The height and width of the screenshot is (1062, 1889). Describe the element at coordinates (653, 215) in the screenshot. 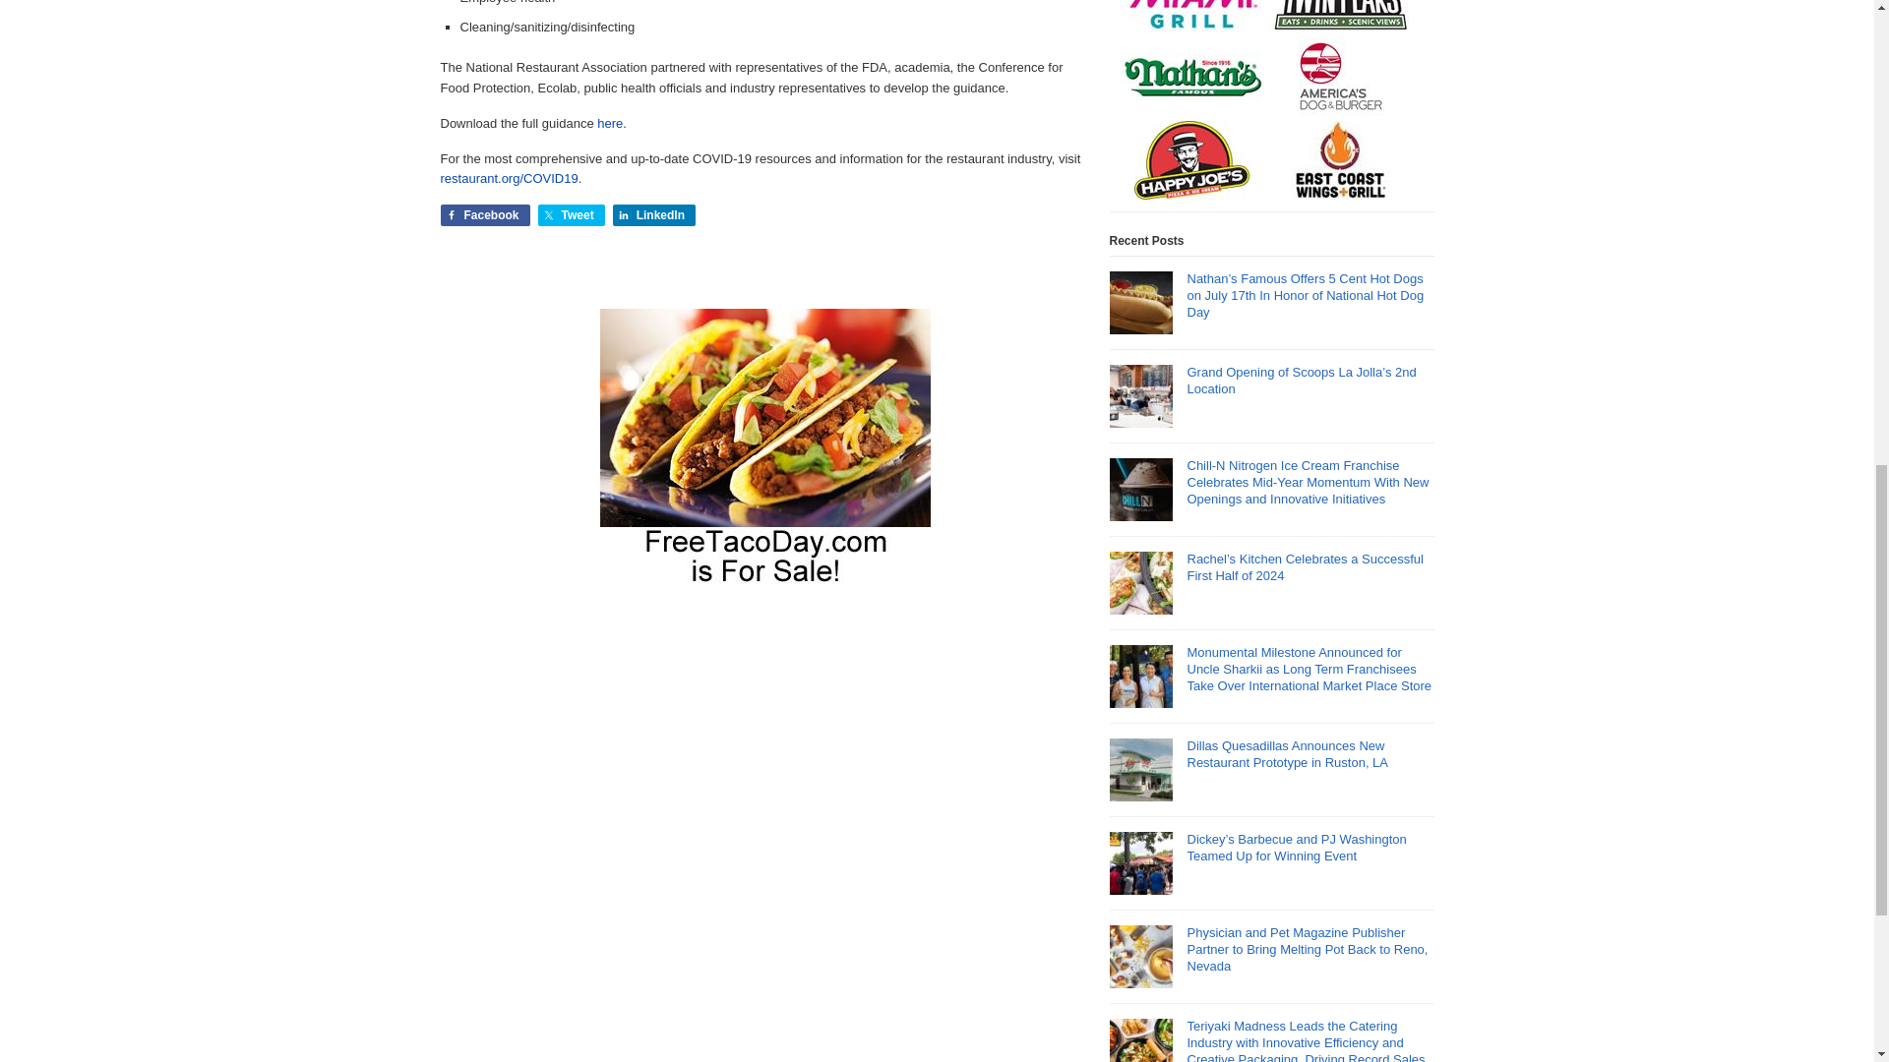

I see `Share on LinkedIn` at that location.